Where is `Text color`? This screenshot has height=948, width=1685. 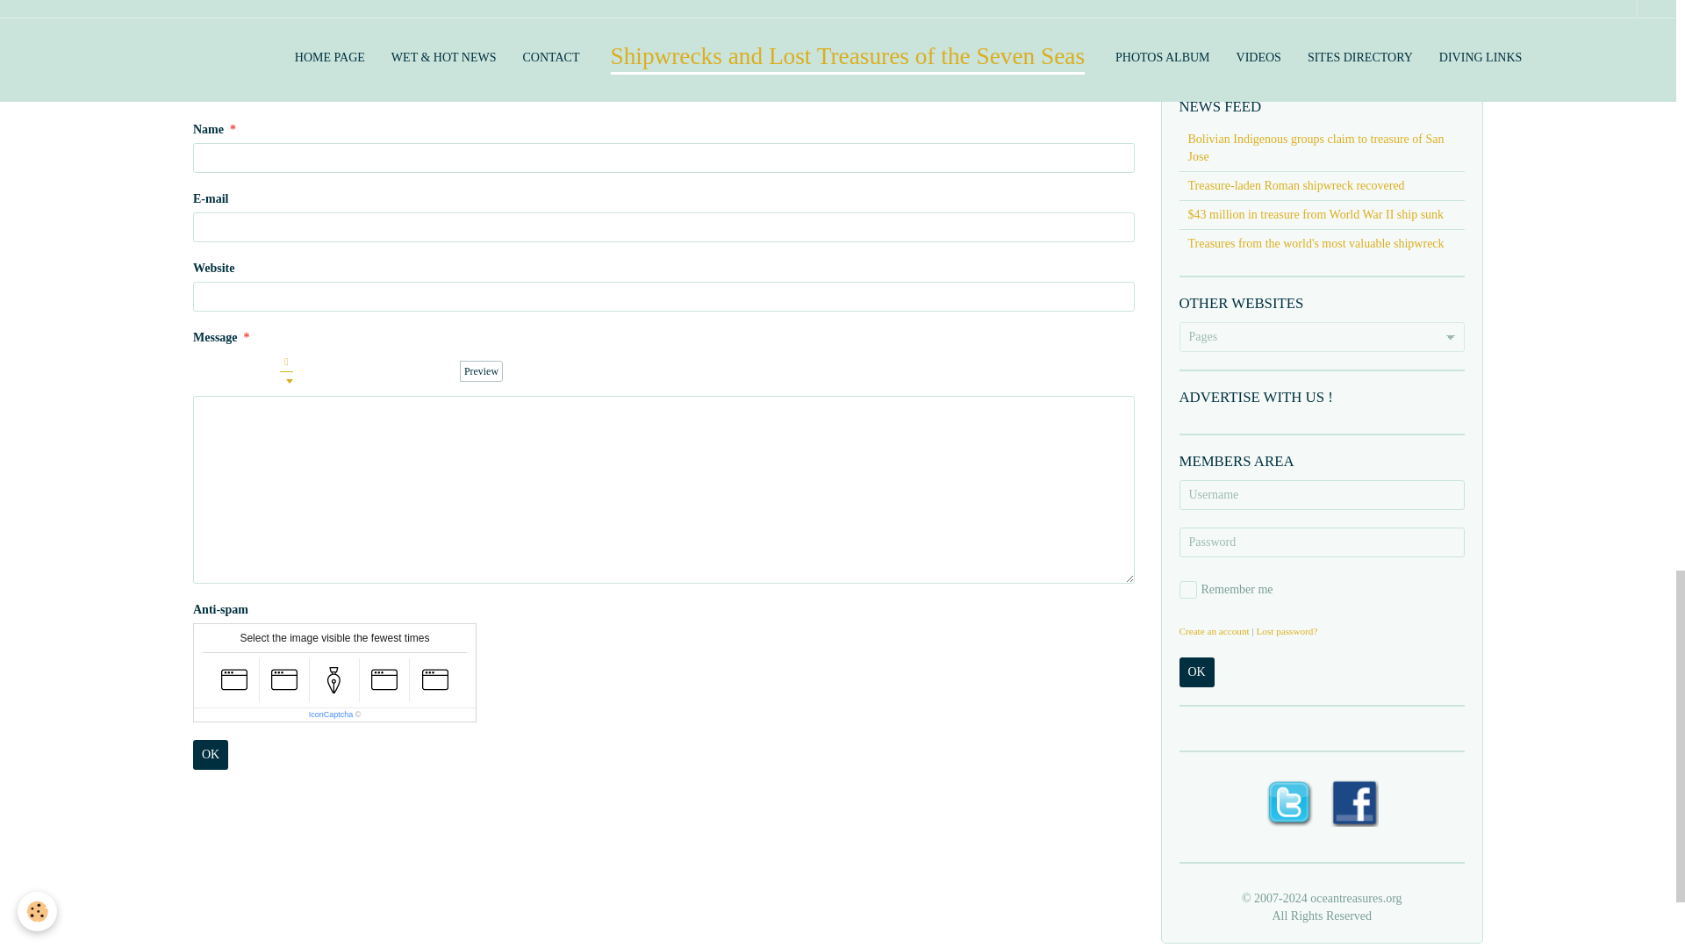
Text color is located at coordinates (286, 370).